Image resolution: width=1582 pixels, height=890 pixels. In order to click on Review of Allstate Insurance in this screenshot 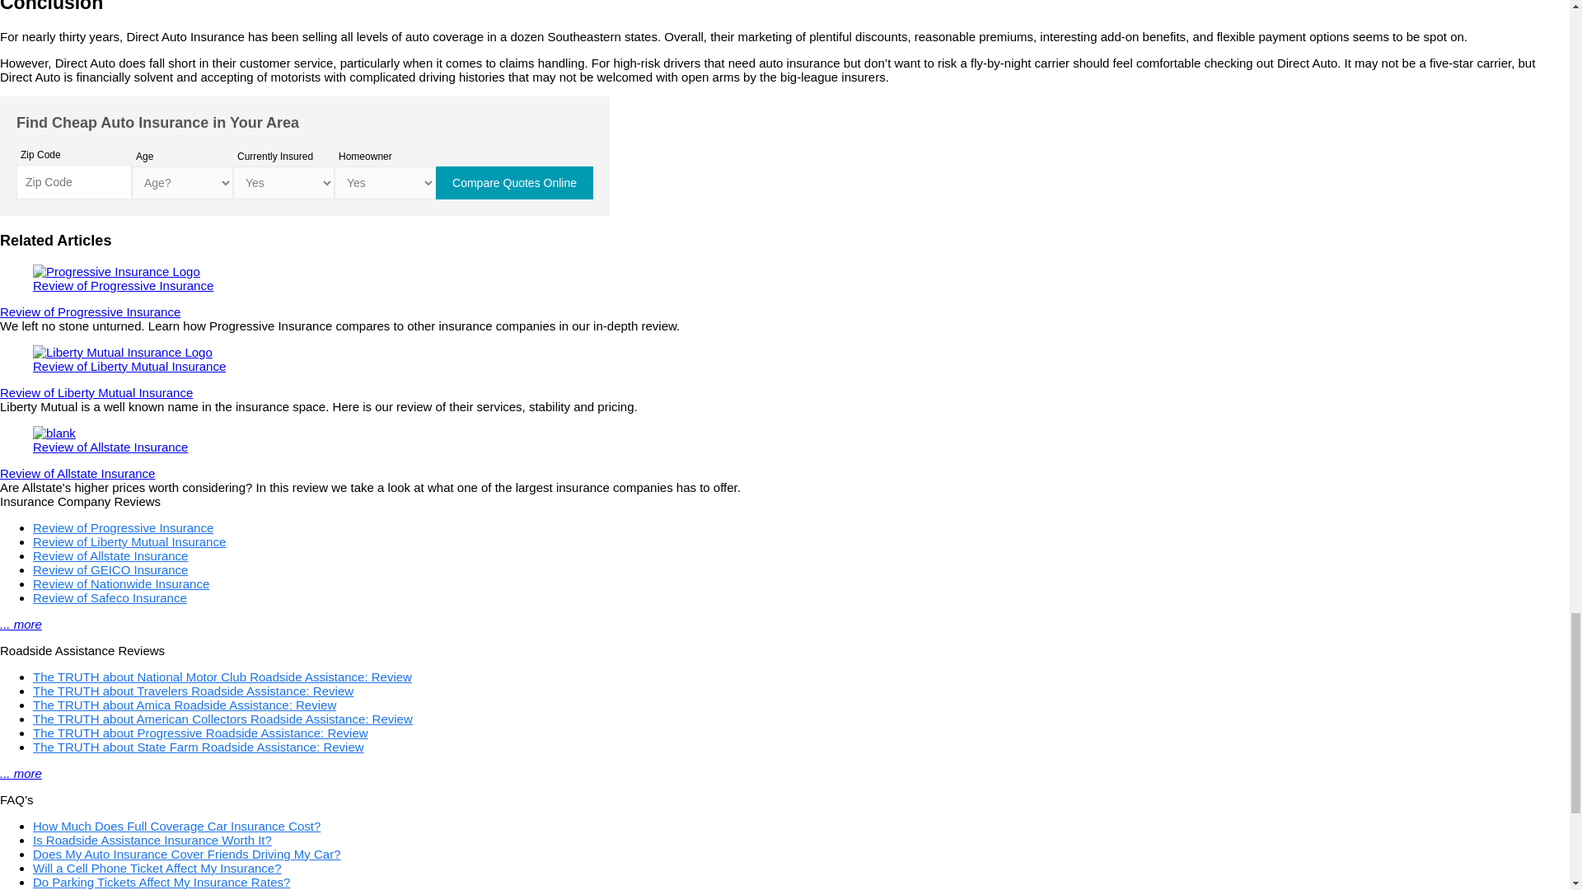, I will do `click(77, 473)`.